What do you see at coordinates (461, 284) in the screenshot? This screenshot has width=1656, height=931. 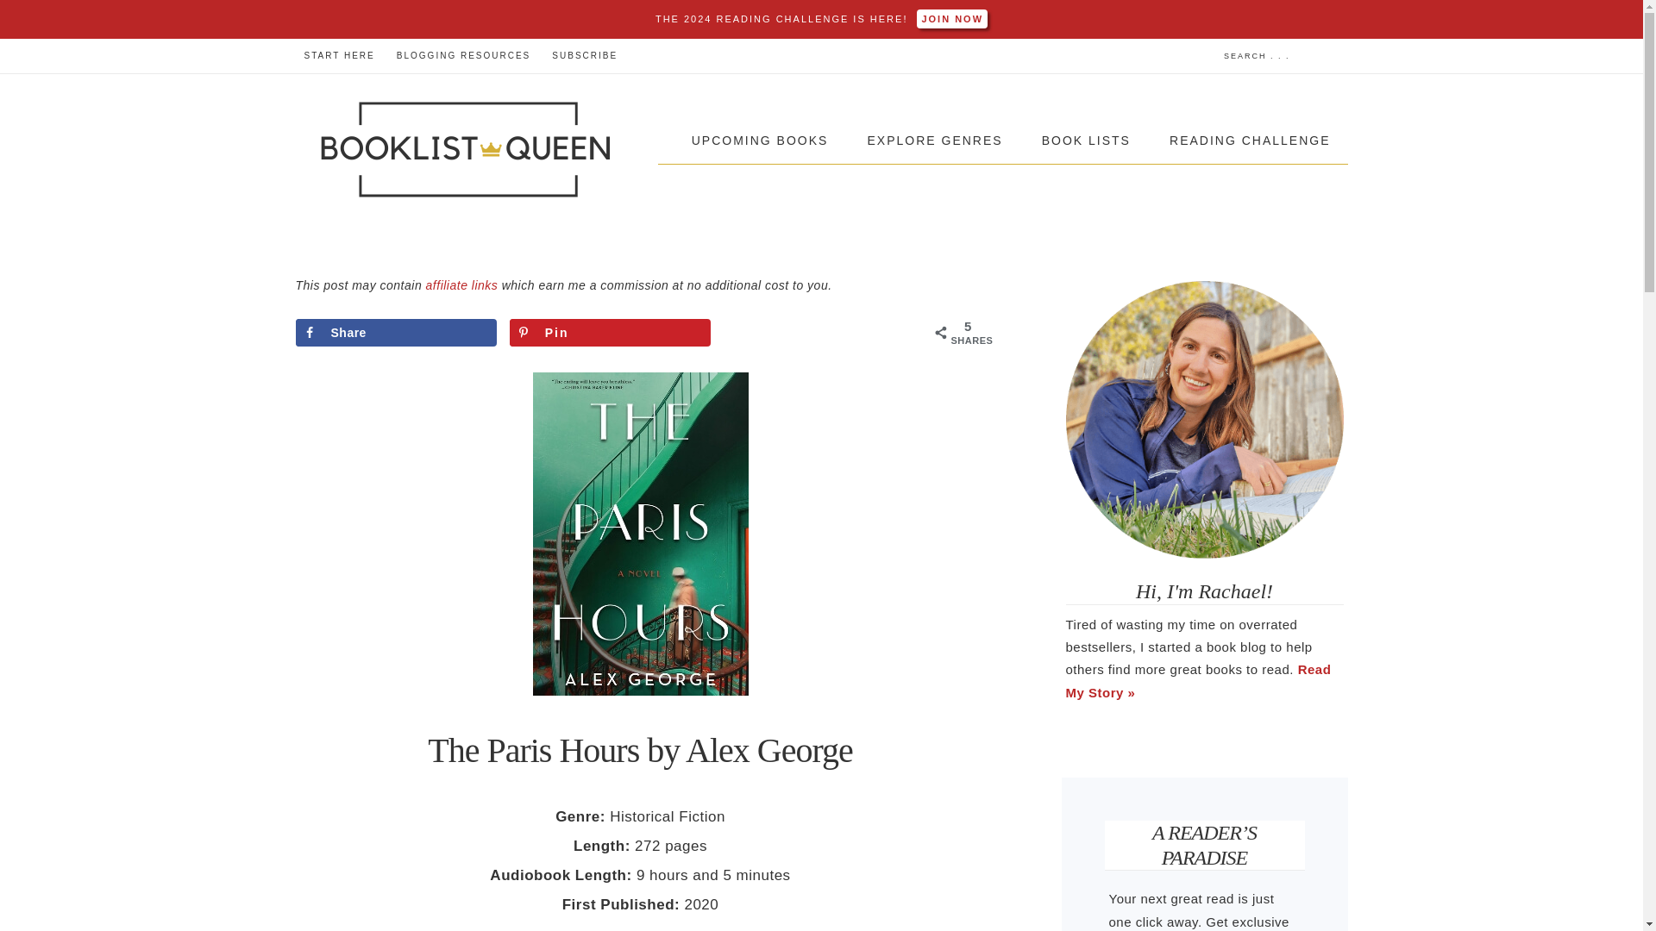 I see `affiliate links` at bounding box center [461, 284].